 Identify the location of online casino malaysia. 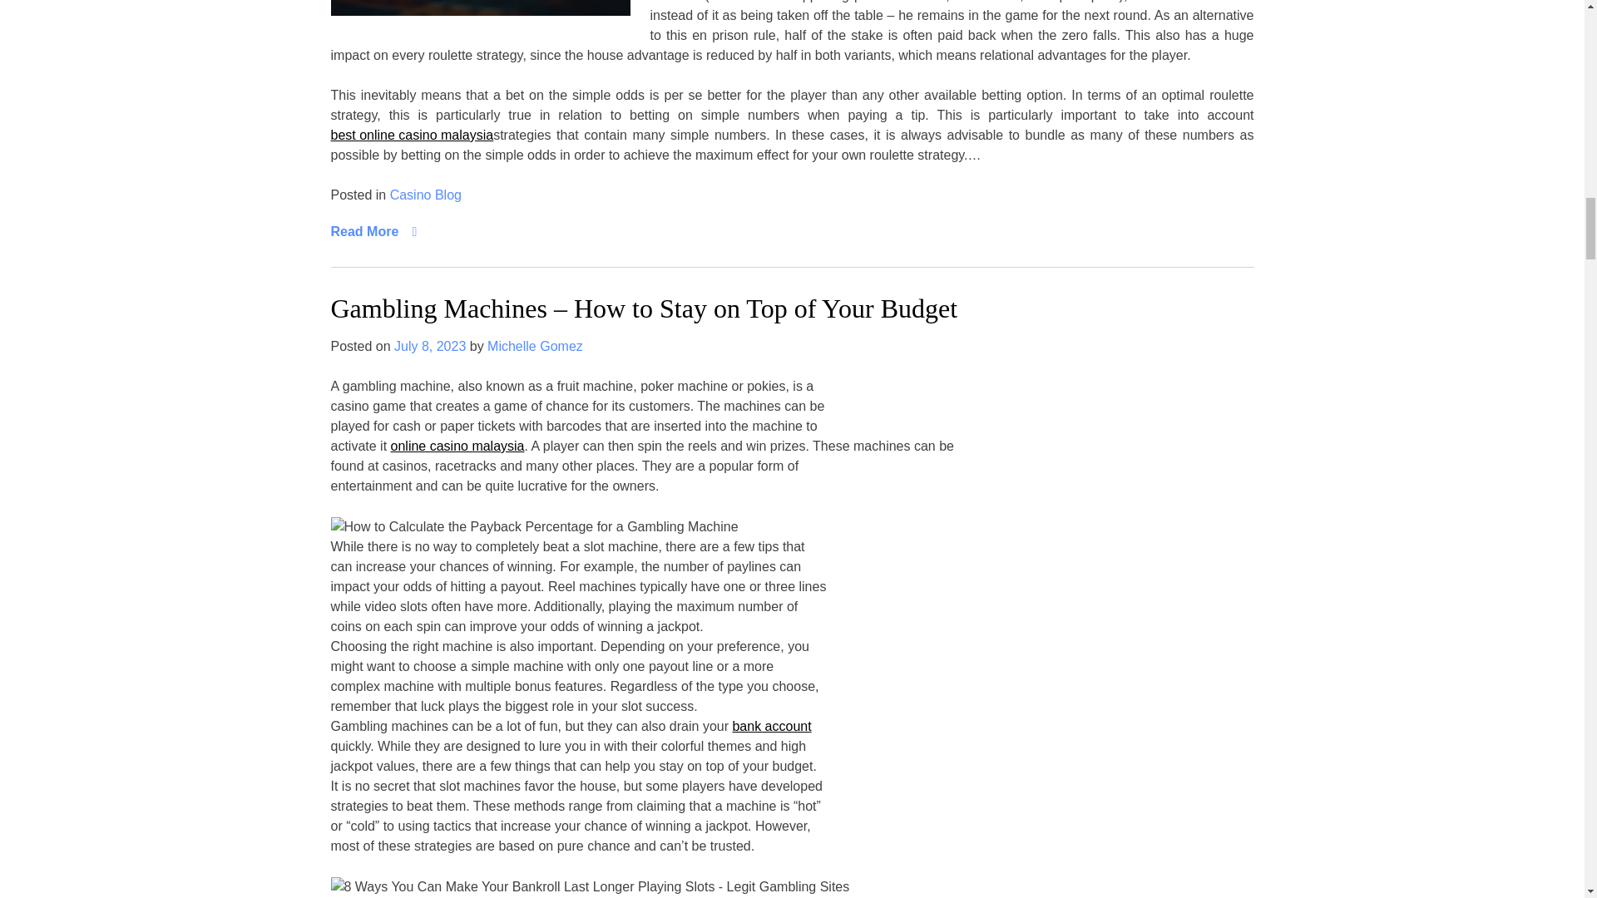
(457, 446).